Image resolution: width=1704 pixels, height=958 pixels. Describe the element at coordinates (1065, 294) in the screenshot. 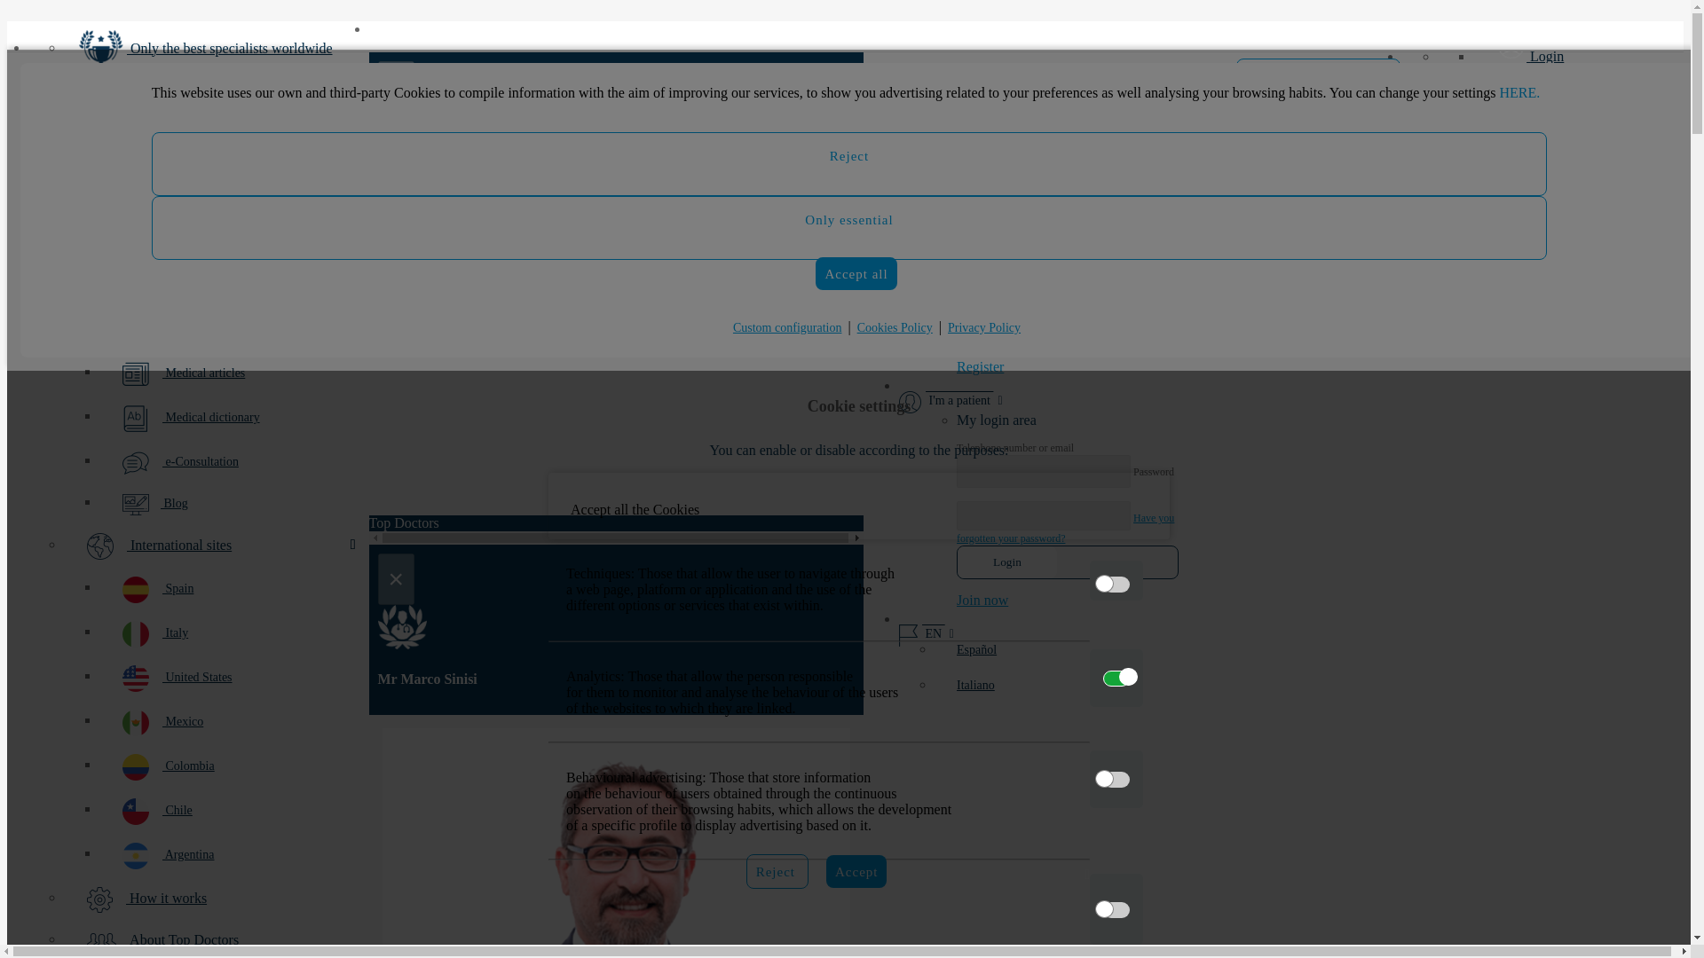

I see `Have you forgotten your password?` at that location.